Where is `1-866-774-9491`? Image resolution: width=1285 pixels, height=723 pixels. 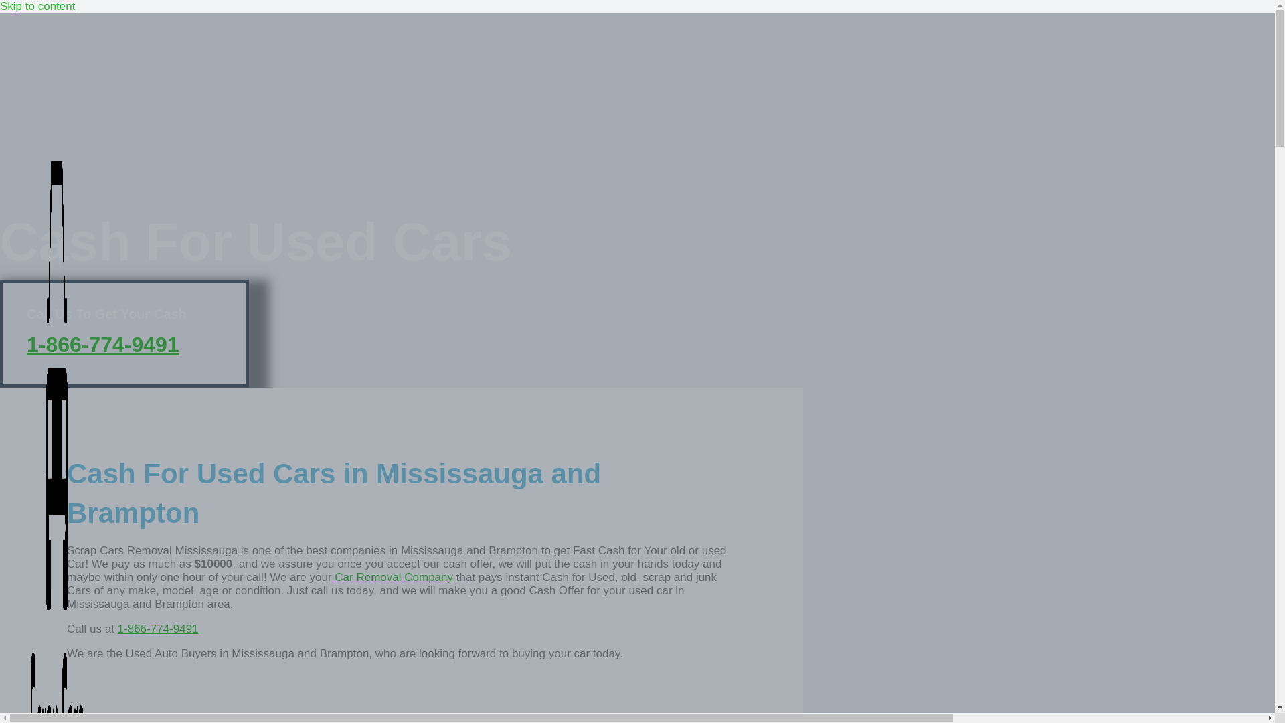 1-866-774-9491 is located at coordinates (158, 629).